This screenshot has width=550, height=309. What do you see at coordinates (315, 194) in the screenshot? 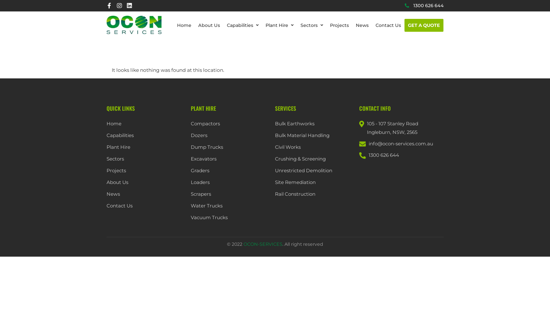
I see `Rail Construction` at bounding box center [315, 194].